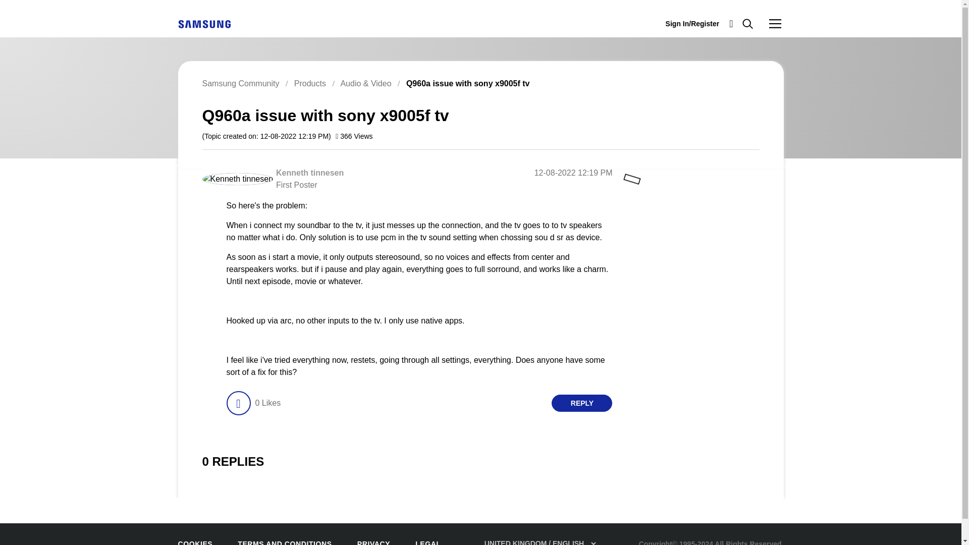 This screenshot has height=545, width=969. I want to click on COOKIES, so click(195, 542).